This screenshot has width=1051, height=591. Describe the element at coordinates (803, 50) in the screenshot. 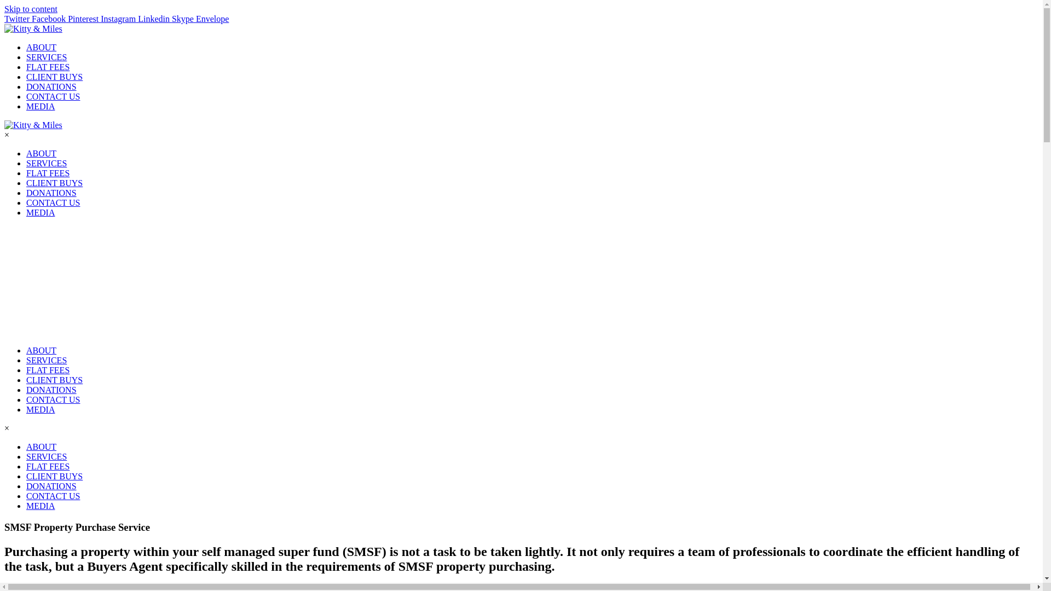

I see `MEDIA` at that location.